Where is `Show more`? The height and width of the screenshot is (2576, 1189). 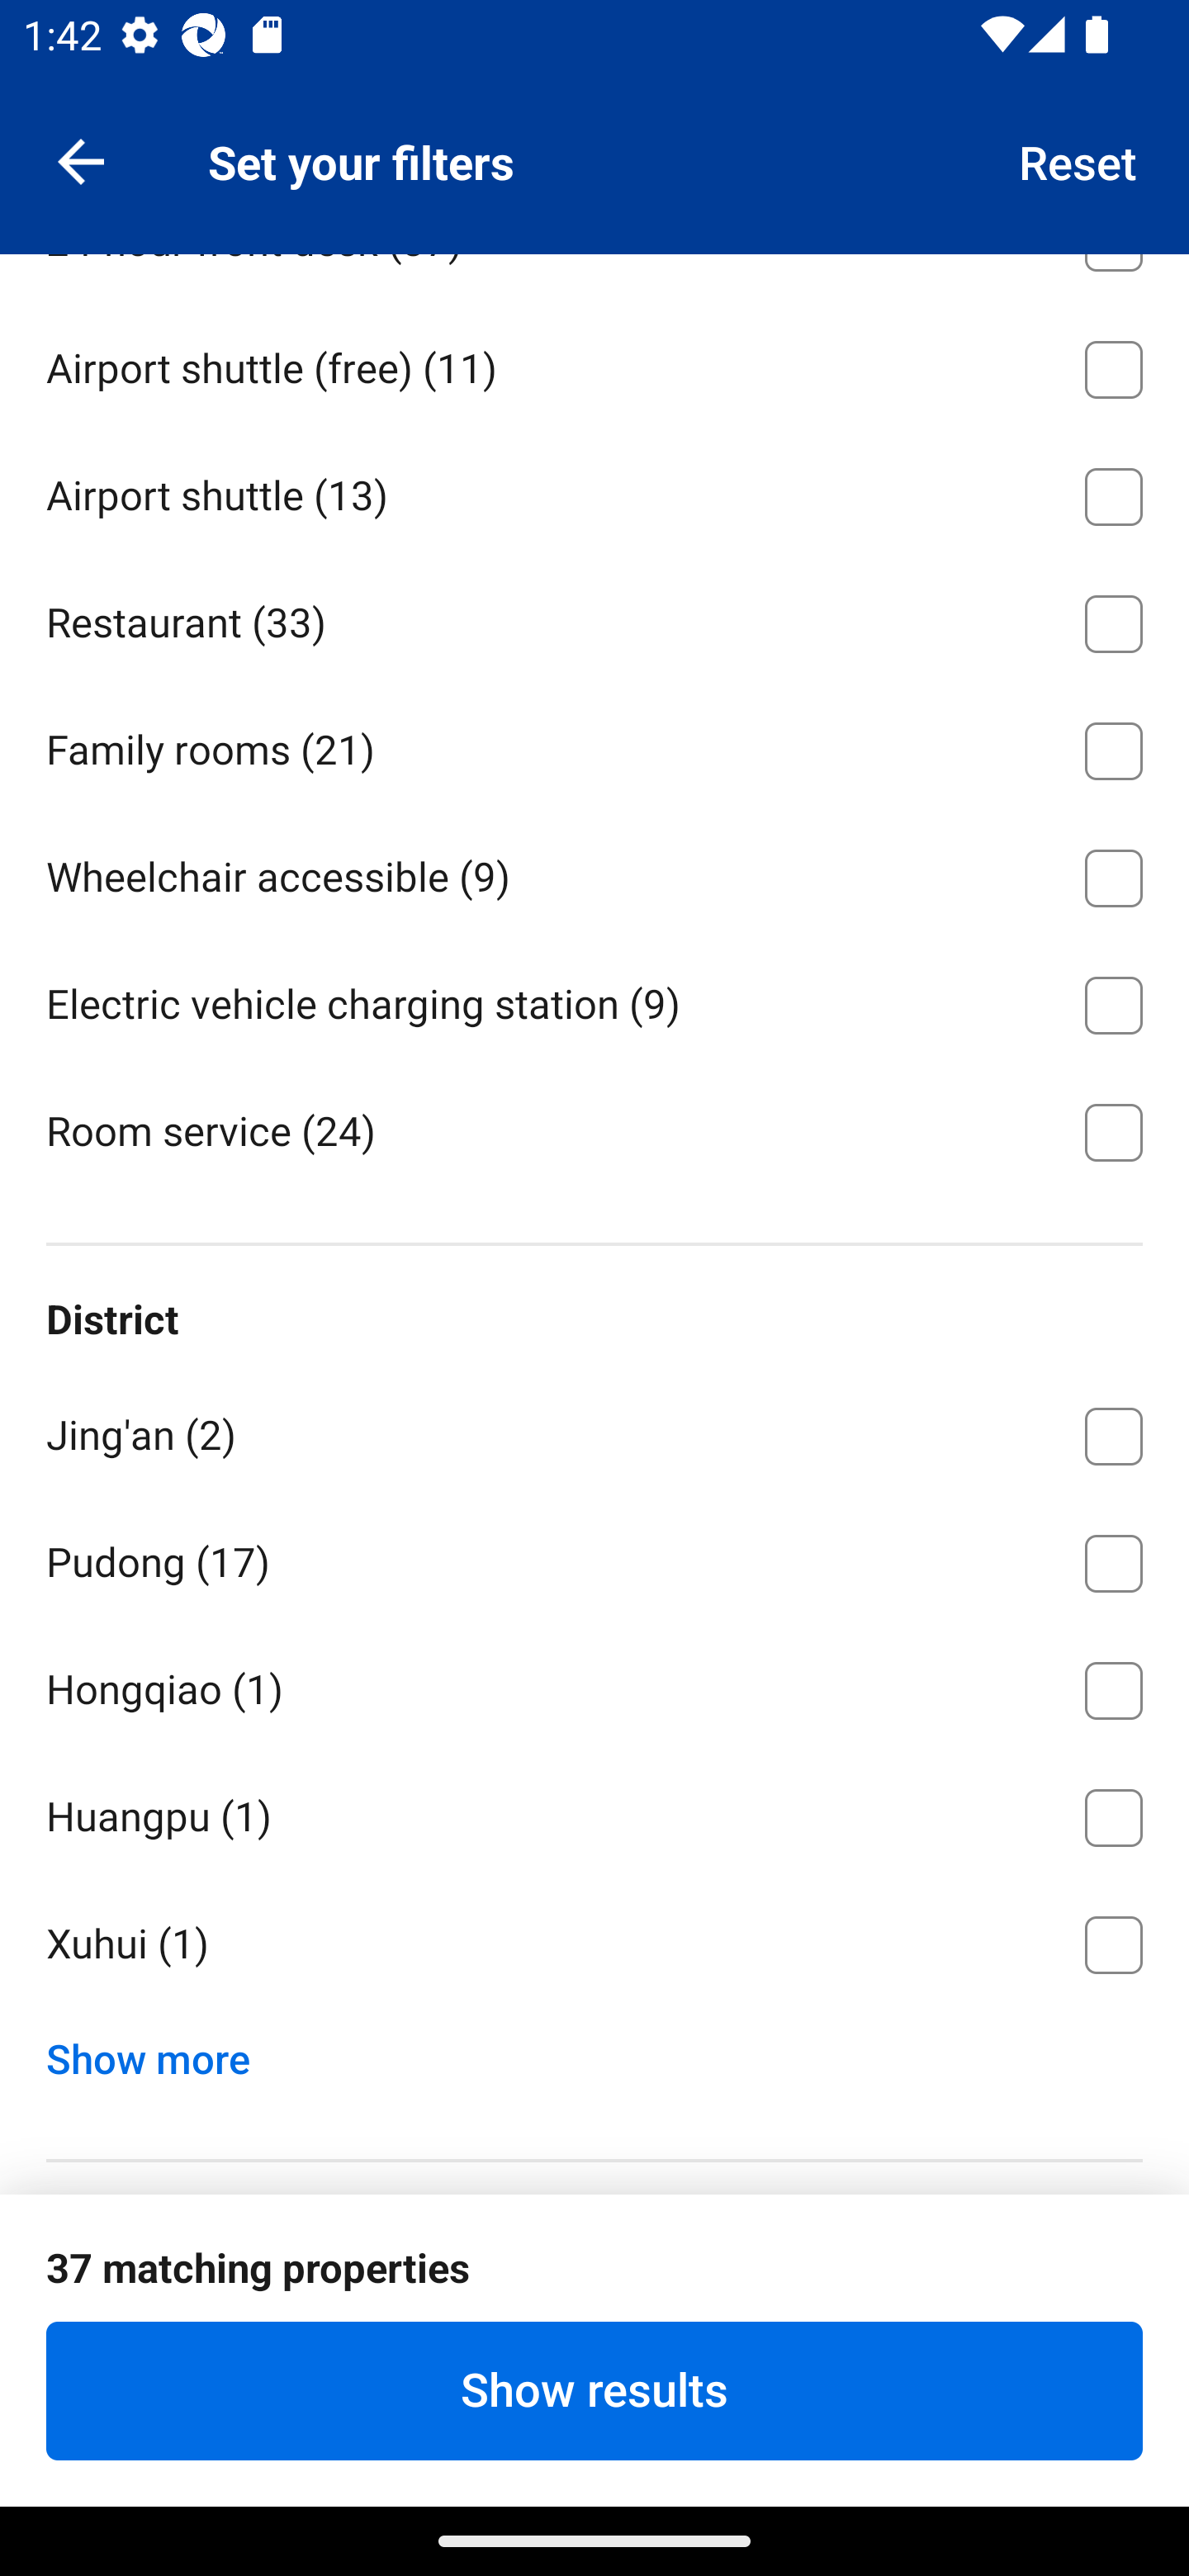 Show more is located at coordinates (160, 2051).